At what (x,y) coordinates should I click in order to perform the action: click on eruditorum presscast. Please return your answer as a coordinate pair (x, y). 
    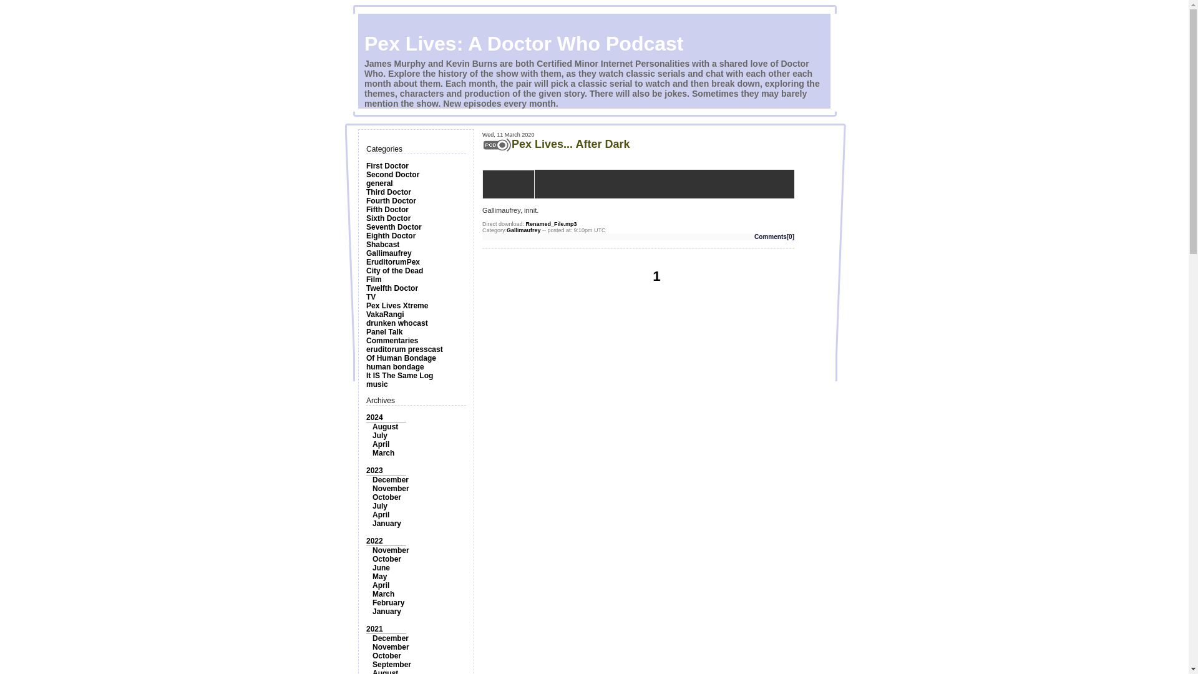
    Looking at the image, I should click on (404, 349).